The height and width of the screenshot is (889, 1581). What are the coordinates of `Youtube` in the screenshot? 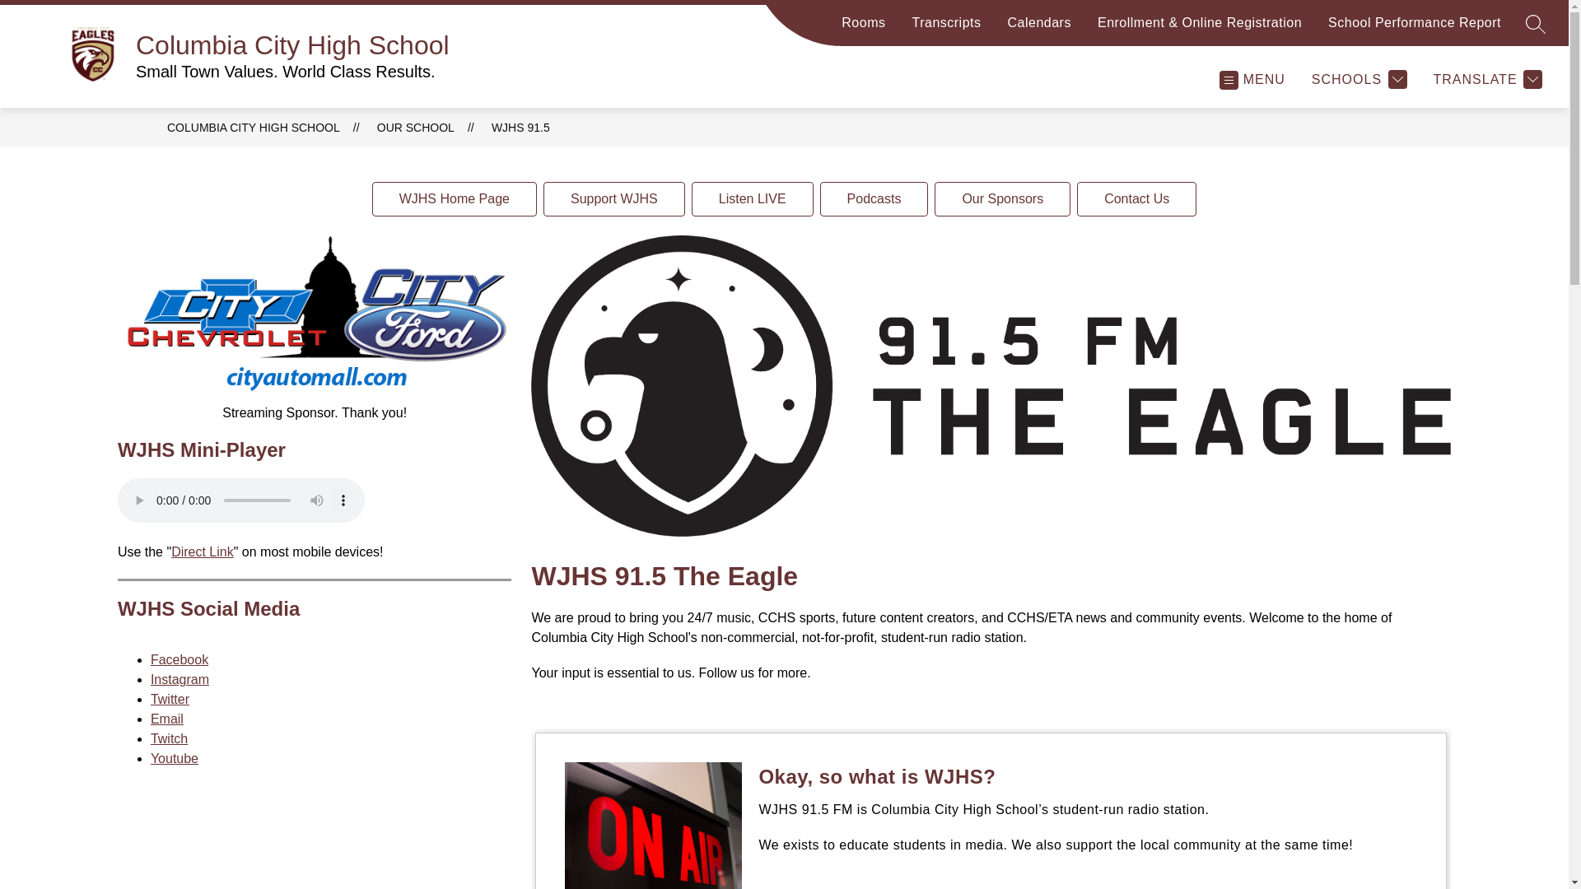 It's located at (175, 757).